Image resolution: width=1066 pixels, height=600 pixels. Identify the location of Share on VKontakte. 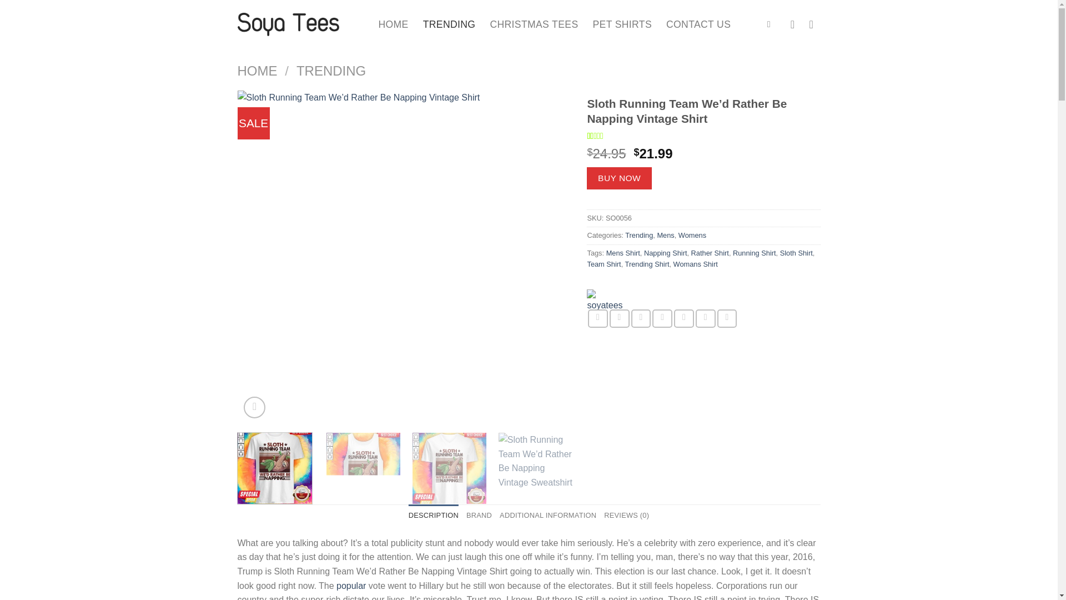
(683, 318).